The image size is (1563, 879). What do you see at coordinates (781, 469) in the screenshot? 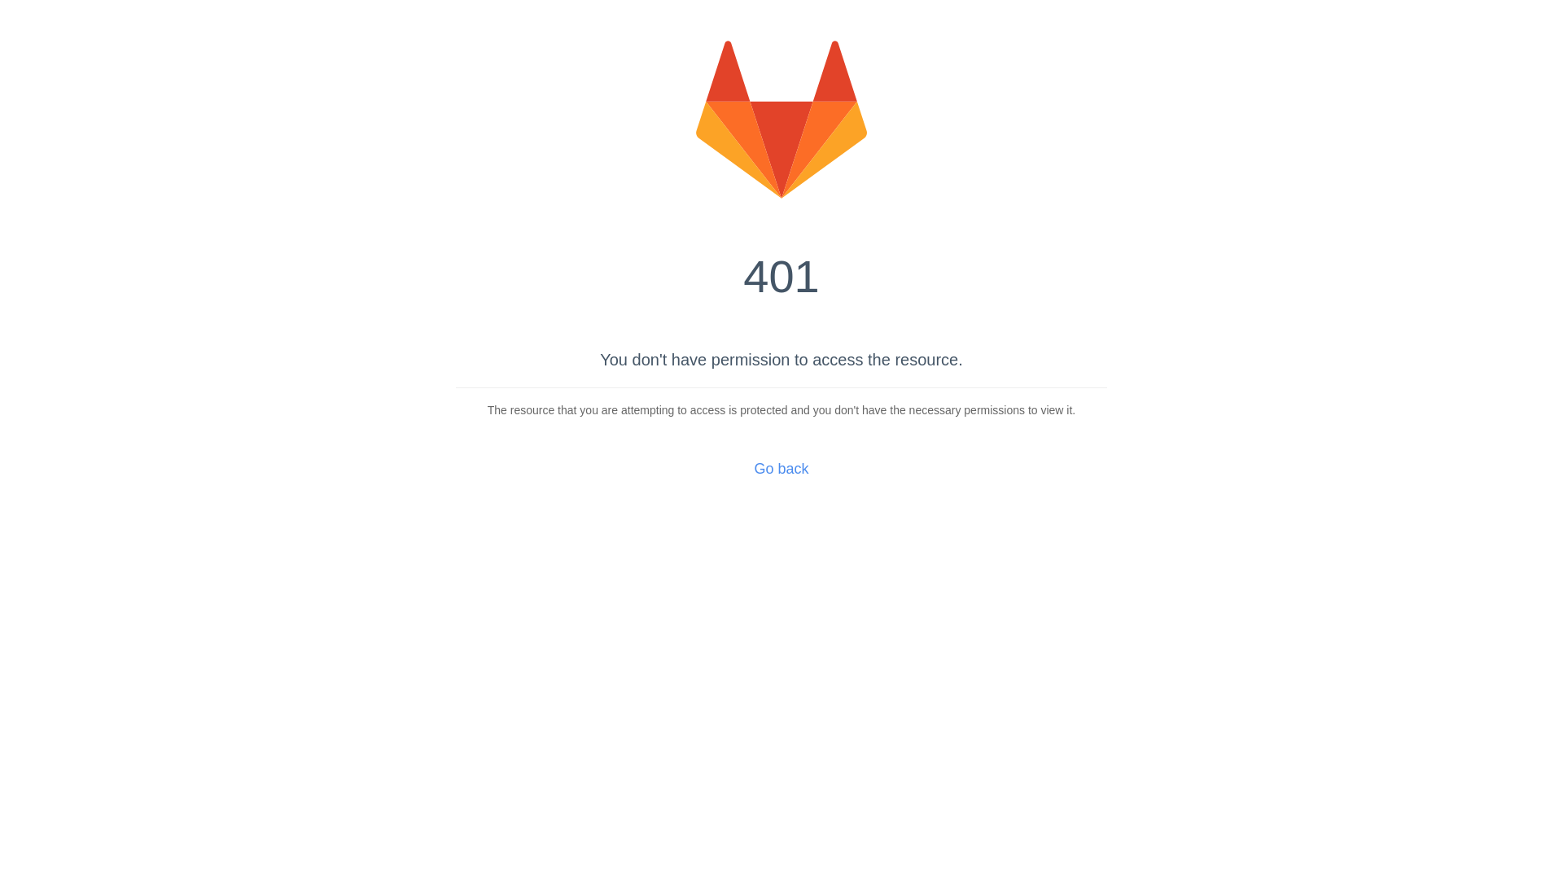
I see `Go back` at bounding box center [781, 469].